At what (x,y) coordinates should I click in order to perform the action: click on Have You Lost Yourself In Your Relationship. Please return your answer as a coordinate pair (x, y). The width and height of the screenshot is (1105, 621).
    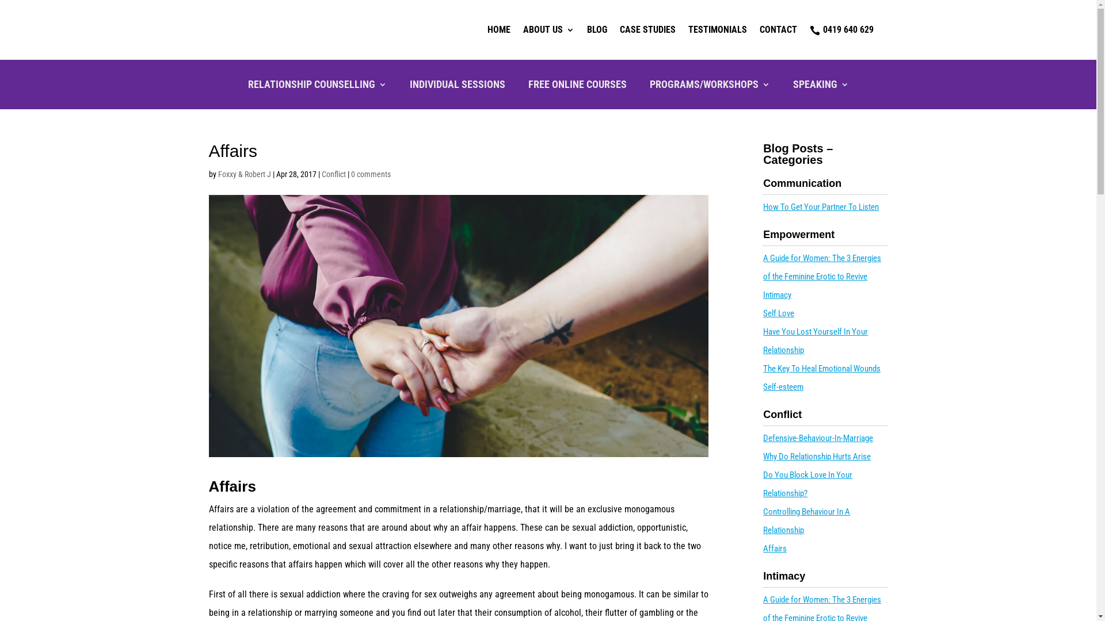
    Looking at the image, I should click on (816, 341).